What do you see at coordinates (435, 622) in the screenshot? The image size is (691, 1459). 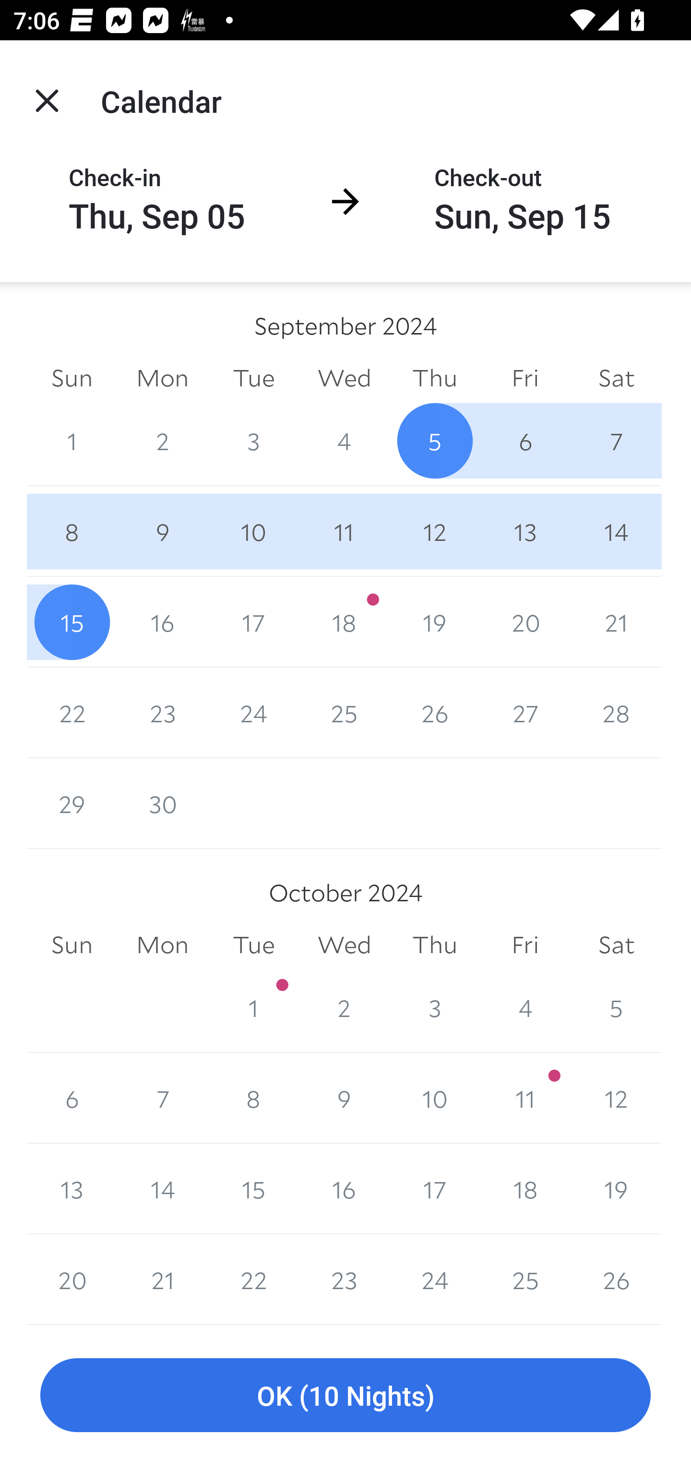 I see `19 19 September 2024` at bounding box center [435, 622].